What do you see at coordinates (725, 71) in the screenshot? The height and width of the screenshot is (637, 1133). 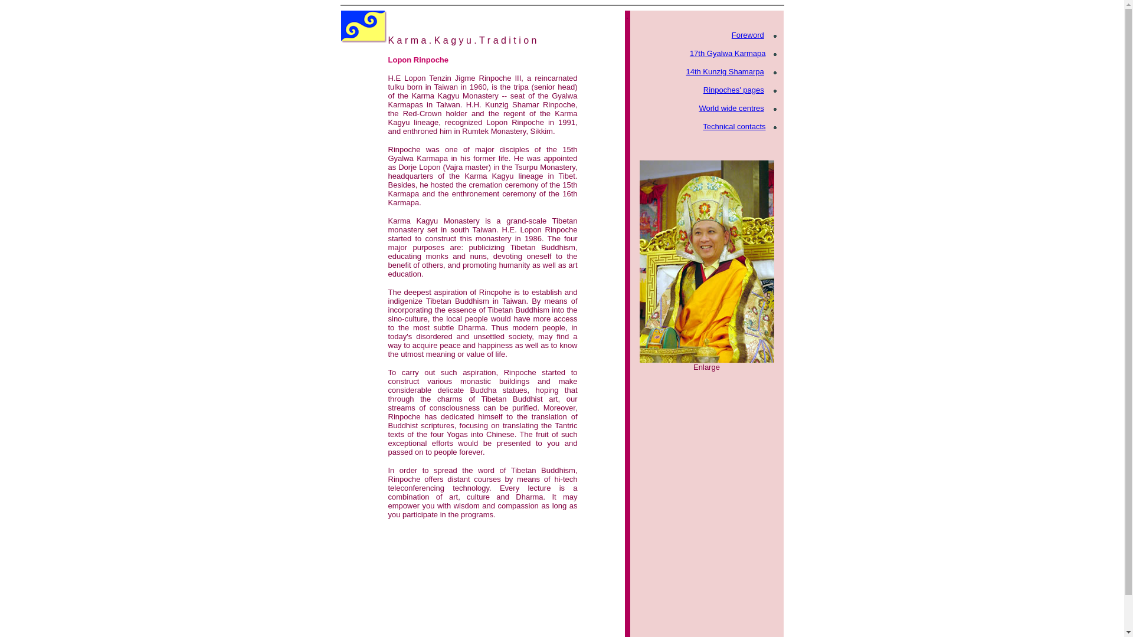 I see `14th Kunzig Shamarpa` at bounding box center [725, 71].